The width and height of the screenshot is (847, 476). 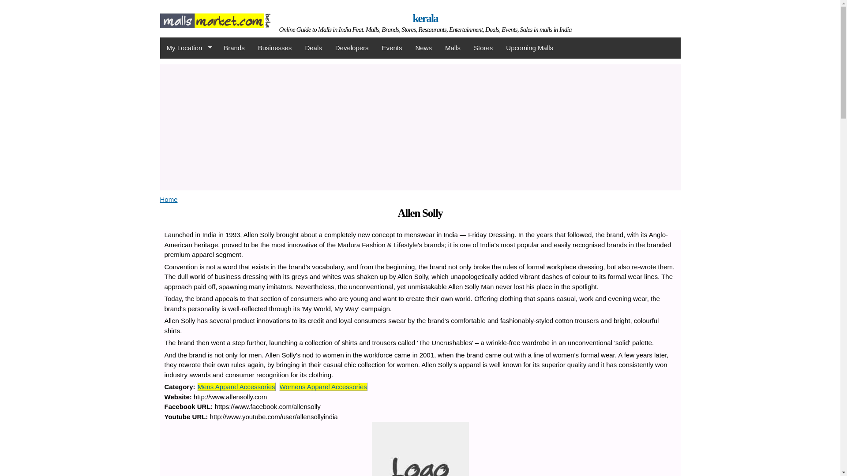 What do you see at coordinates (234, 48) in the screenshot?
I see `Brands` at bounding box center [234, 48].